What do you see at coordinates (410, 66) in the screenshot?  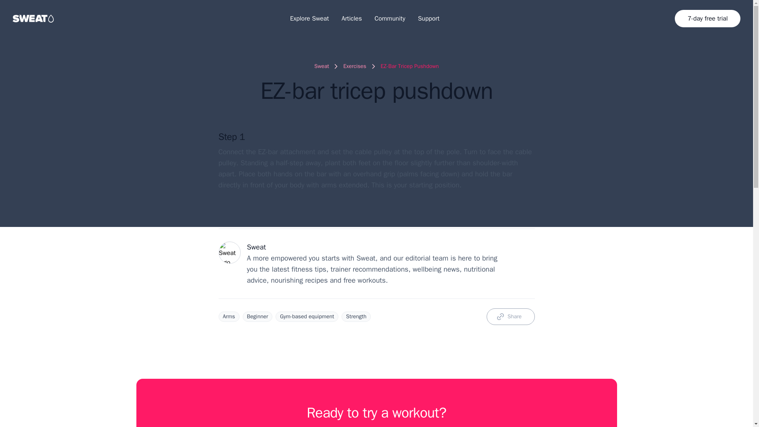 I see `EZ-Bar Tricep Pushdown` at bounding box center [410, 66].